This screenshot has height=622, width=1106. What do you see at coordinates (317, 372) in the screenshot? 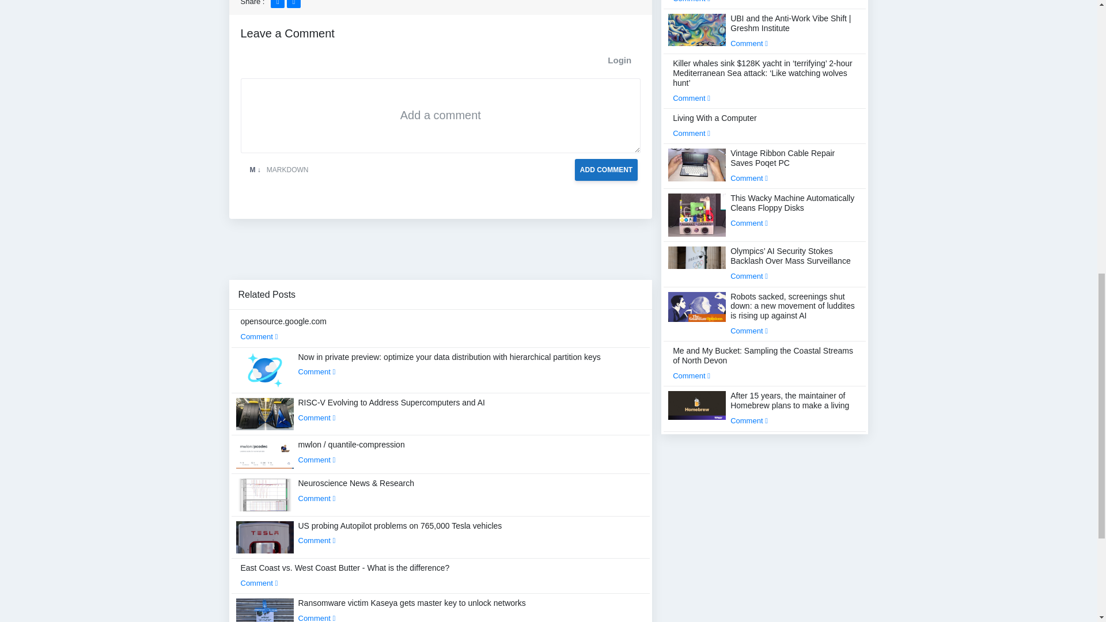
I see `Comment` at bounding box center [317, 372].